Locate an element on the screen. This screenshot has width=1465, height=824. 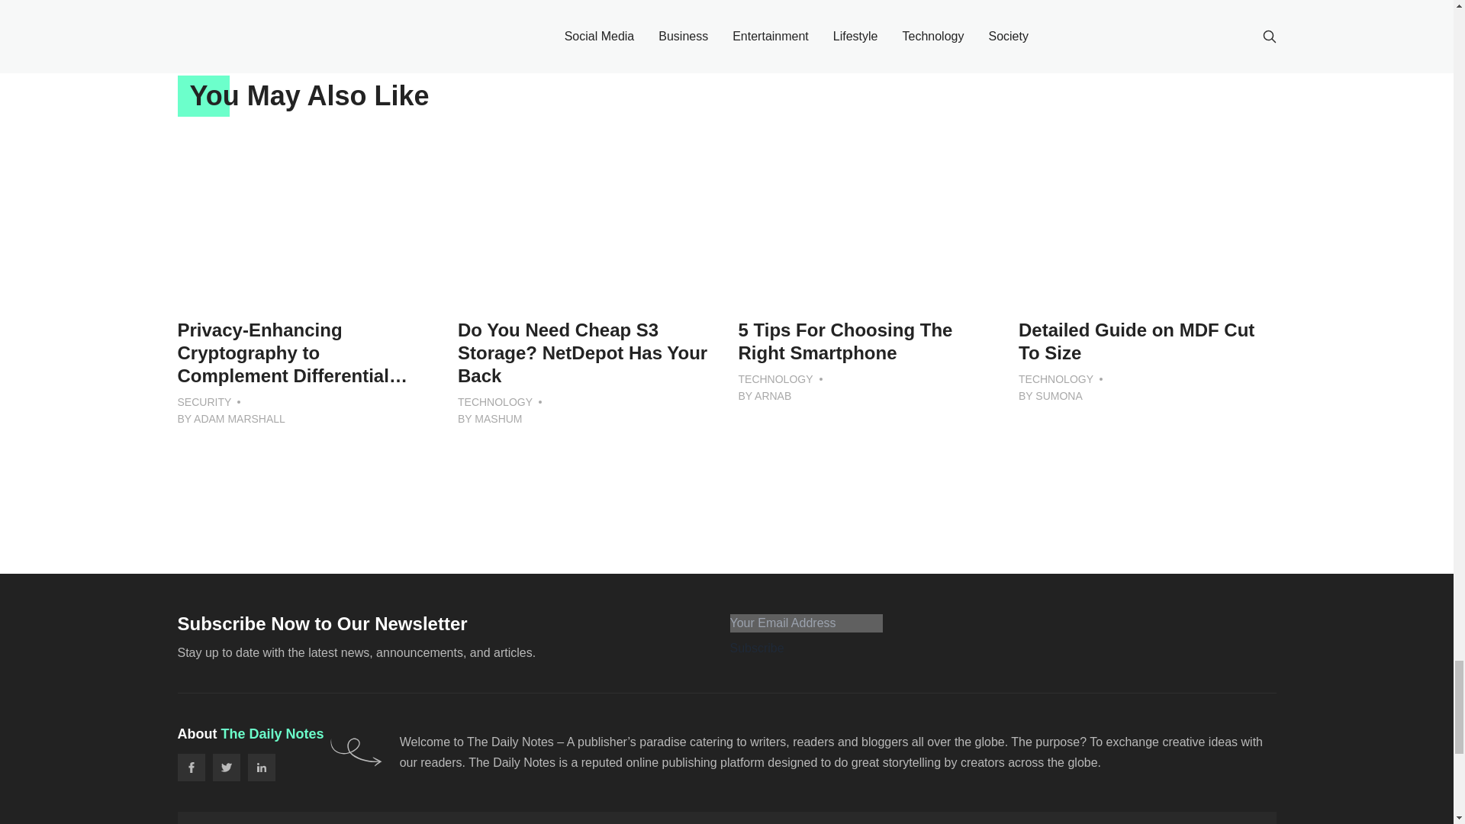
Technology is located at coordinates (494, 401).